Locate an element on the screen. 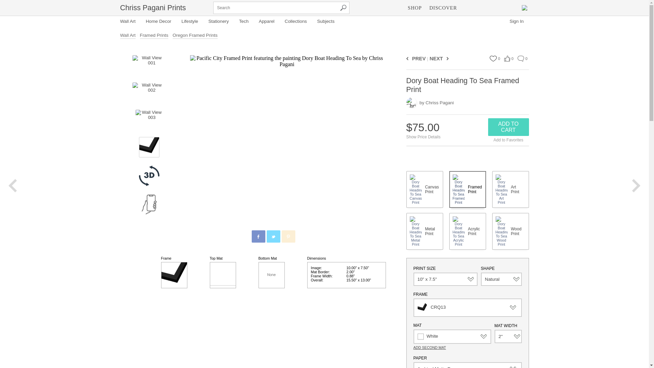 This screenshot has height=368, width=654. Favorite is located at coordinates (493, 59).